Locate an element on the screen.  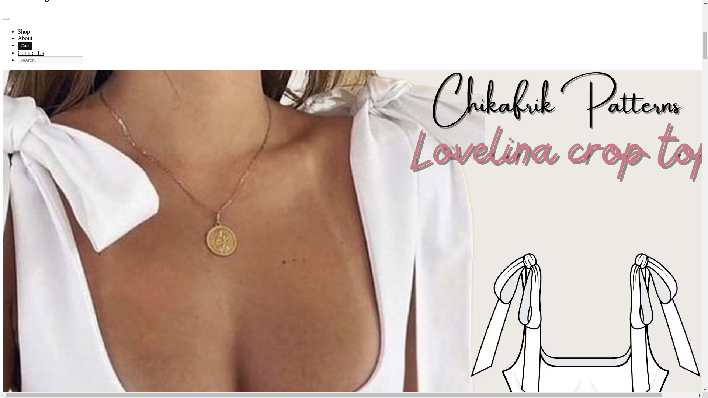
Shop is located at coordinates (24, 31).